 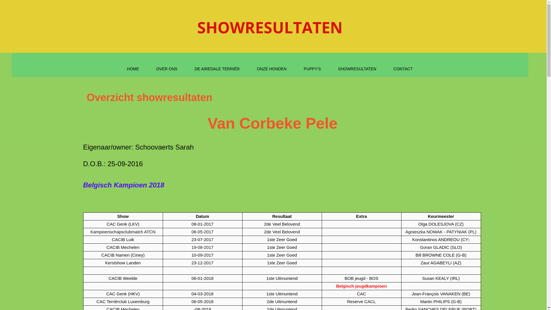 I want to click on PUPPY'S, so click(x=312, y=69).